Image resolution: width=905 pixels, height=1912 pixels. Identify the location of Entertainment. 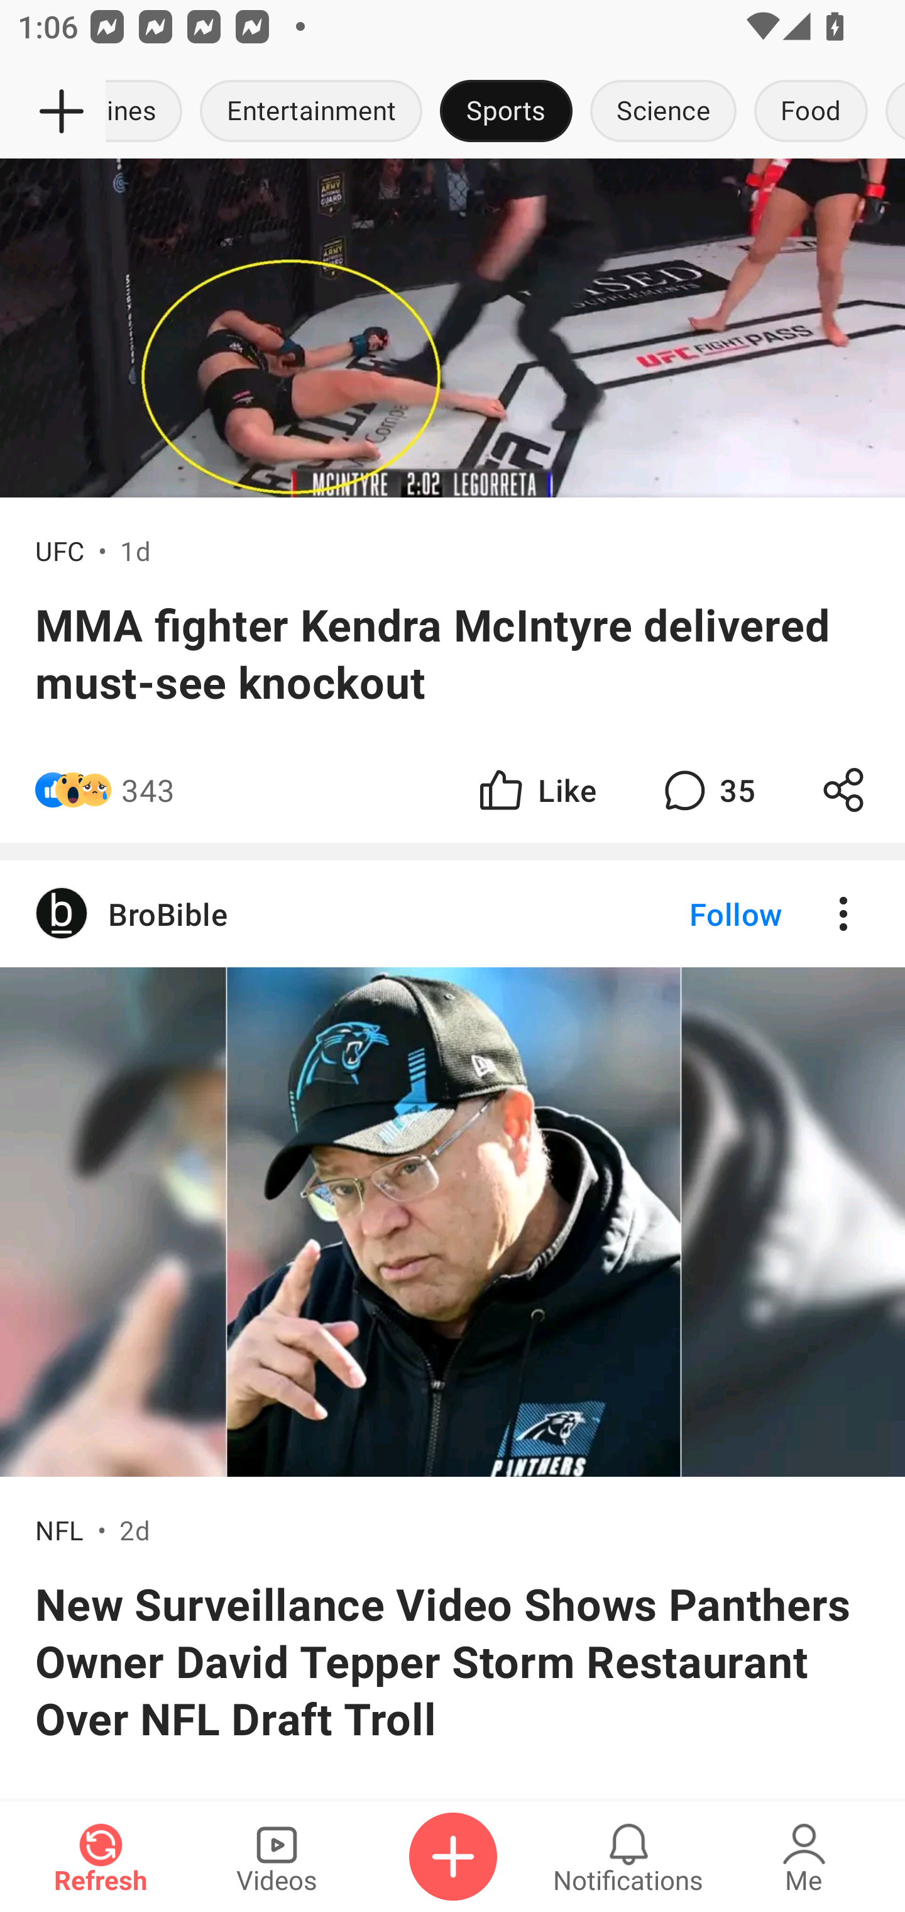
(310, 112).